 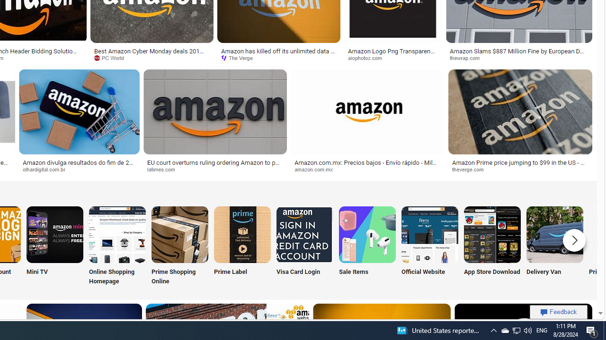 What do you see at coordinates (55, 246) in the screenshot?
I see `Mini TV` at bounding box center [55, 246].